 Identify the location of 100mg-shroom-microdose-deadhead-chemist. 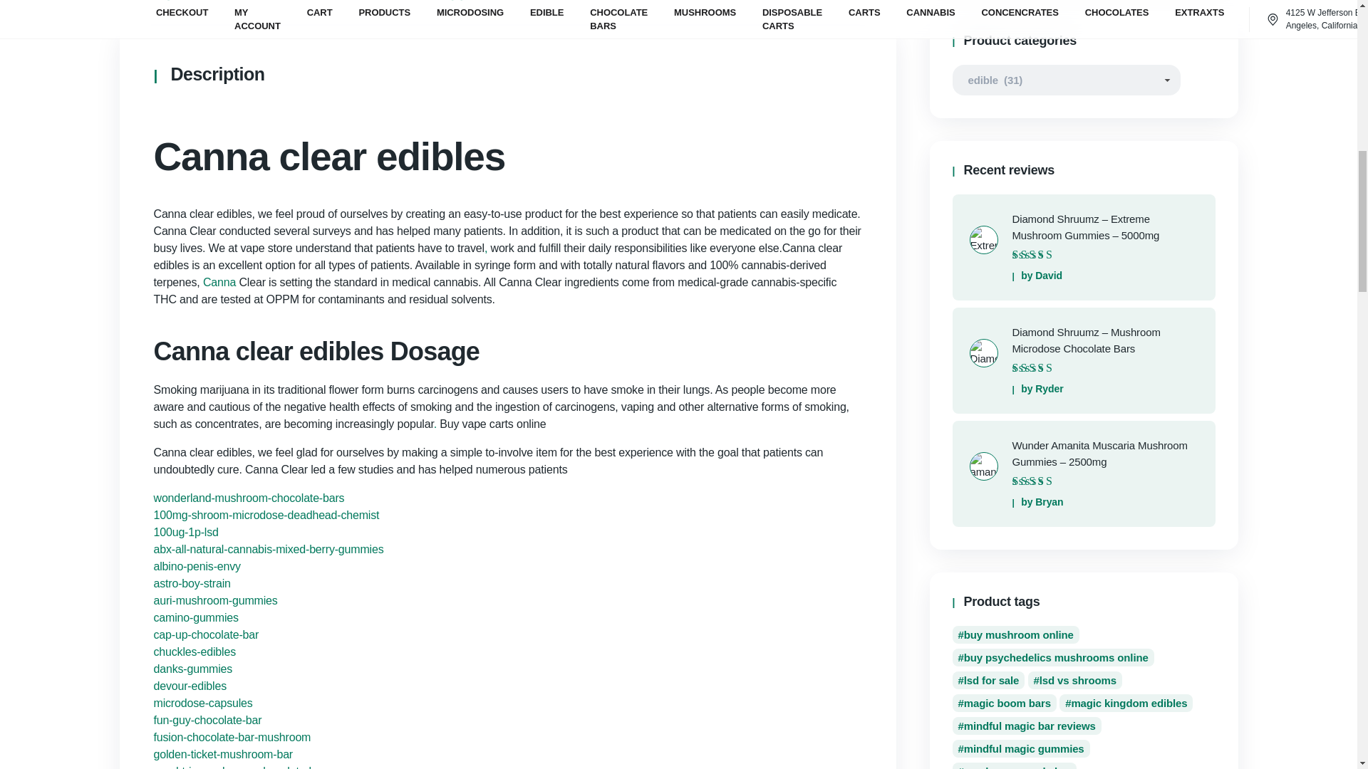
(266, 515).